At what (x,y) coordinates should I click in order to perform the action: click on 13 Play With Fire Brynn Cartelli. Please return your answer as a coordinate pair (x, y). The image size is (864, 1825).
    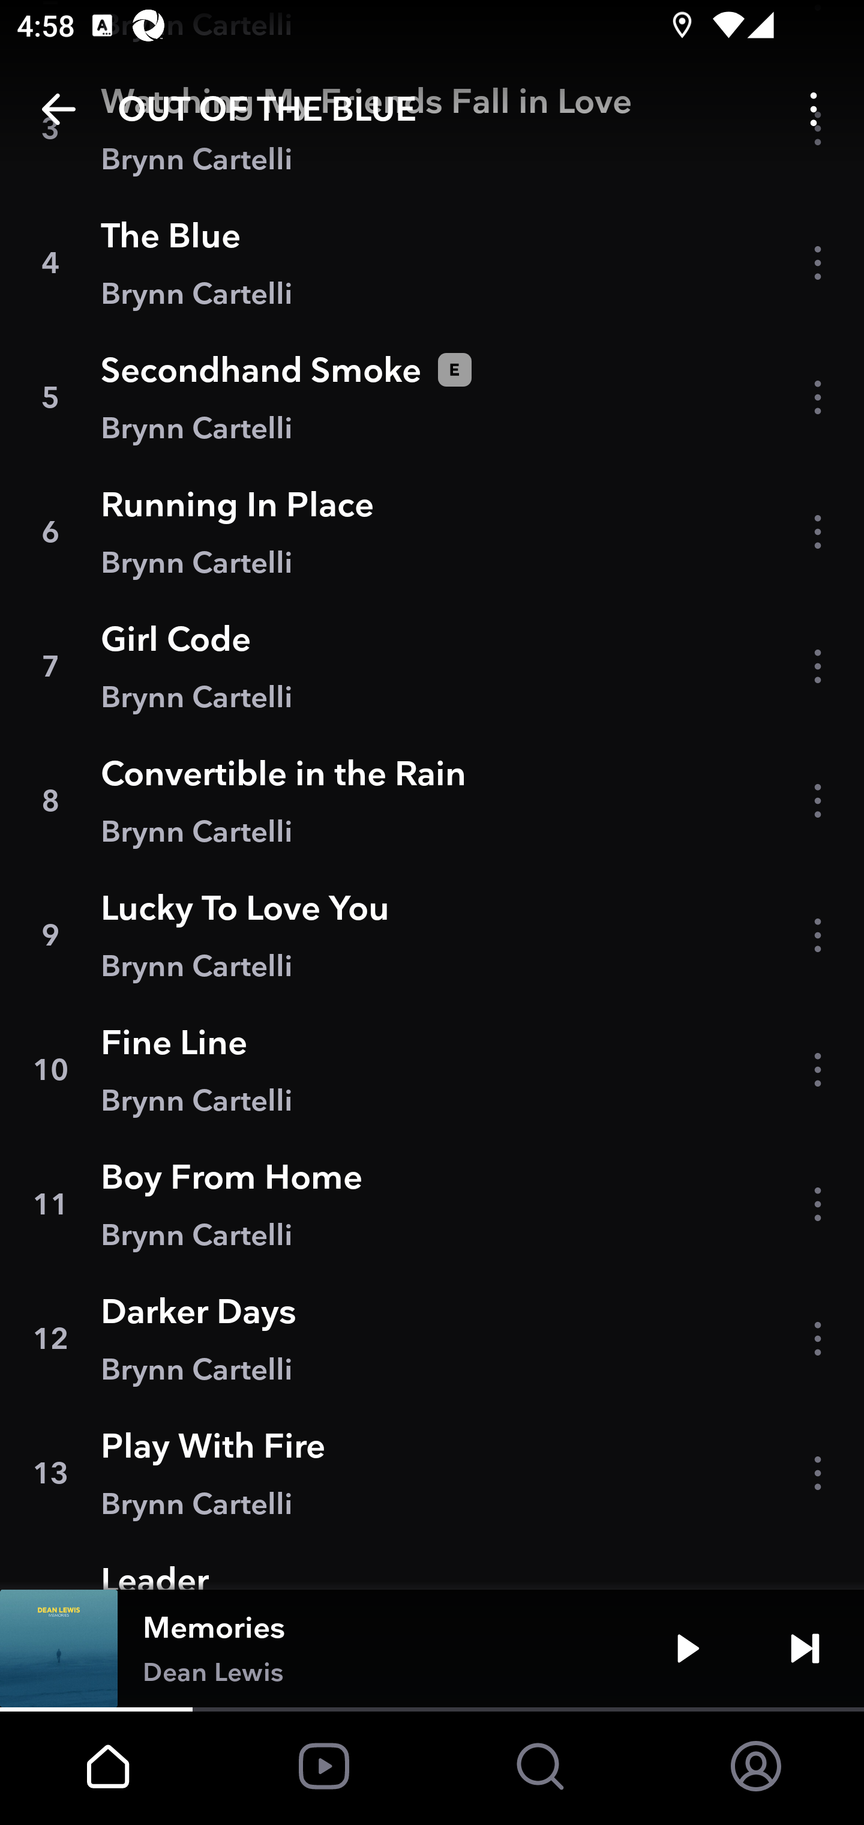
    Looking at the image, I should click on (432, 1472).